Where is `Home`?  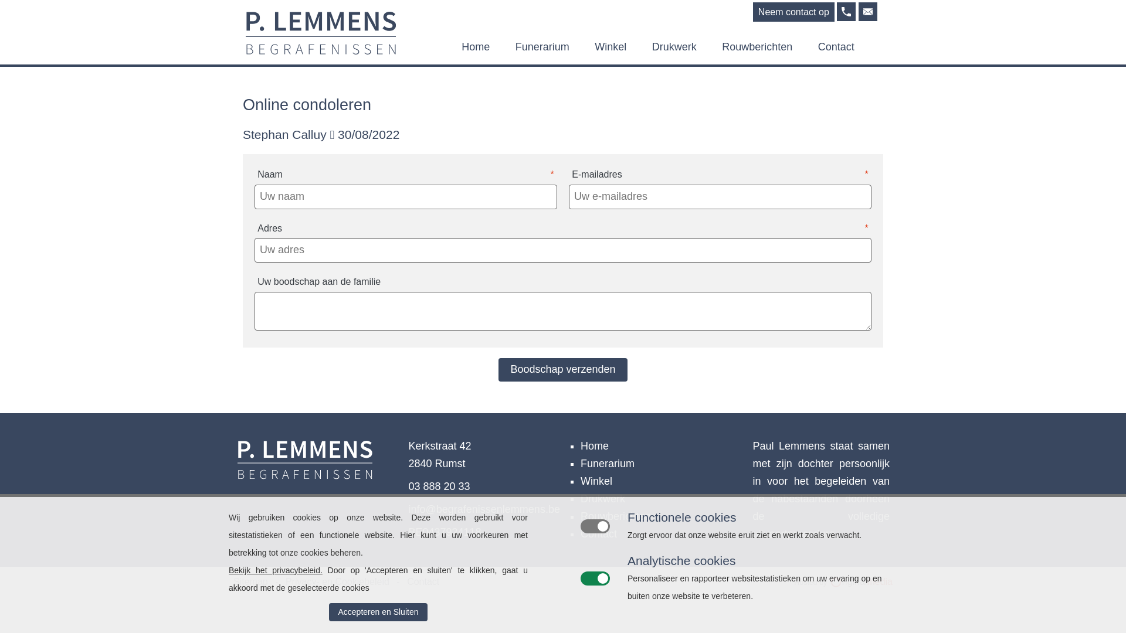 Home is located at coordinates (476, 47).